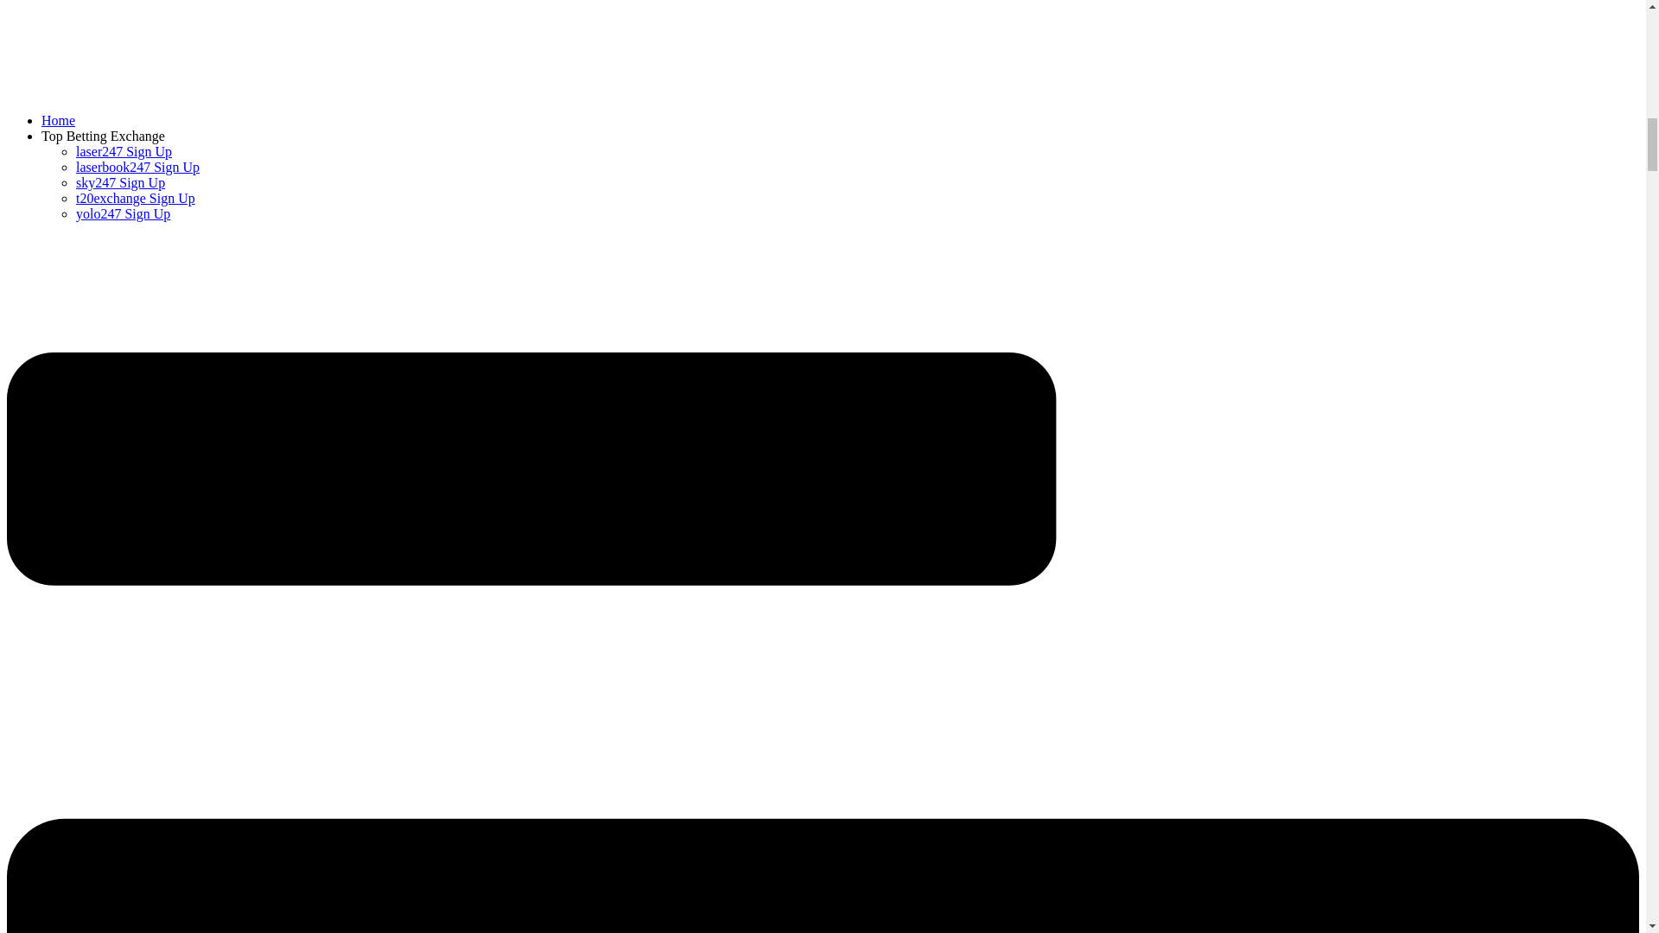 This screenshot has height=933, width=1659. Describe the element at coordinates (103, 136) in the screenshot. I see `Top Betting Exchange` at that location.